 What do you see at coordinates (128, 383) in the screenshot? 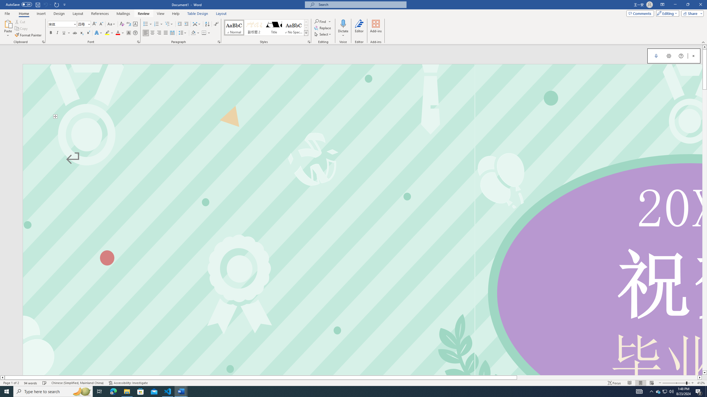
I see `Accessibility Checker Accessibility: Investigate` at bounding box center [128, 383].